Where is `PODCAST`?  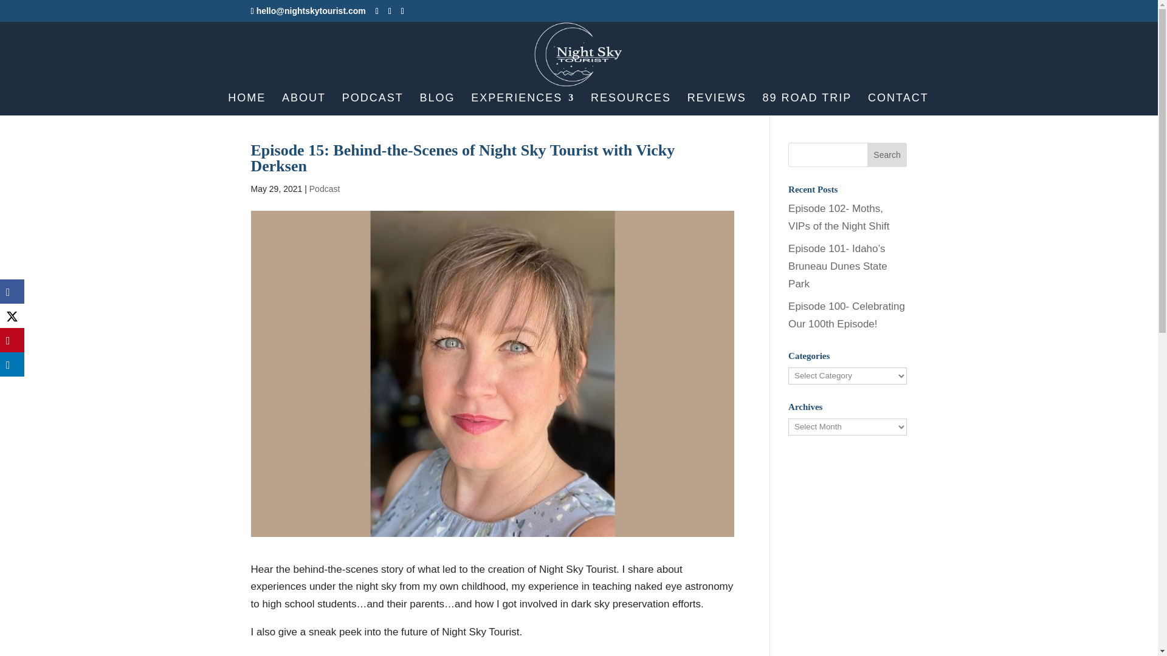
PODCAST is located at coordinates (373, 104).